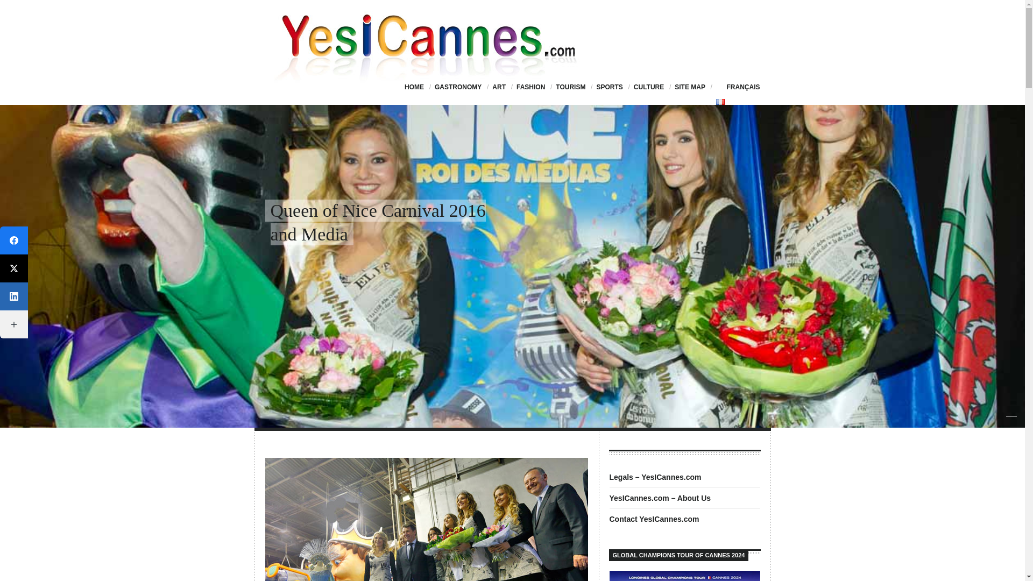  I want to click on FASHION, so click(530, 87).